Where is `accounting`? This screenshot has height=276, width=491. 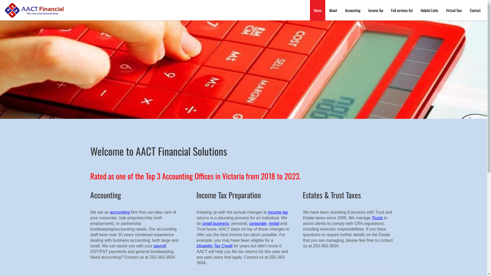
accounting is located at coordinates (120, 212).